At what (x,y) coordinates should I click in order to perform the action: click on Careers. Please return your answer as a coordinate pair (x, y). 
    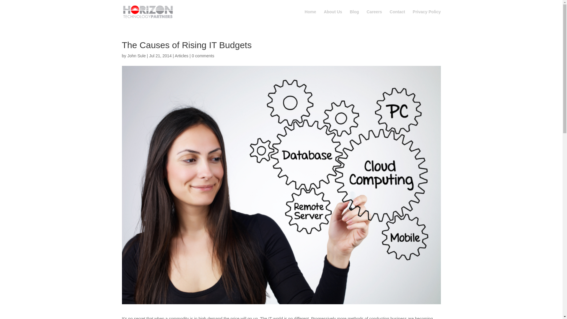
    Looking at the image, I should click on (374, 17).